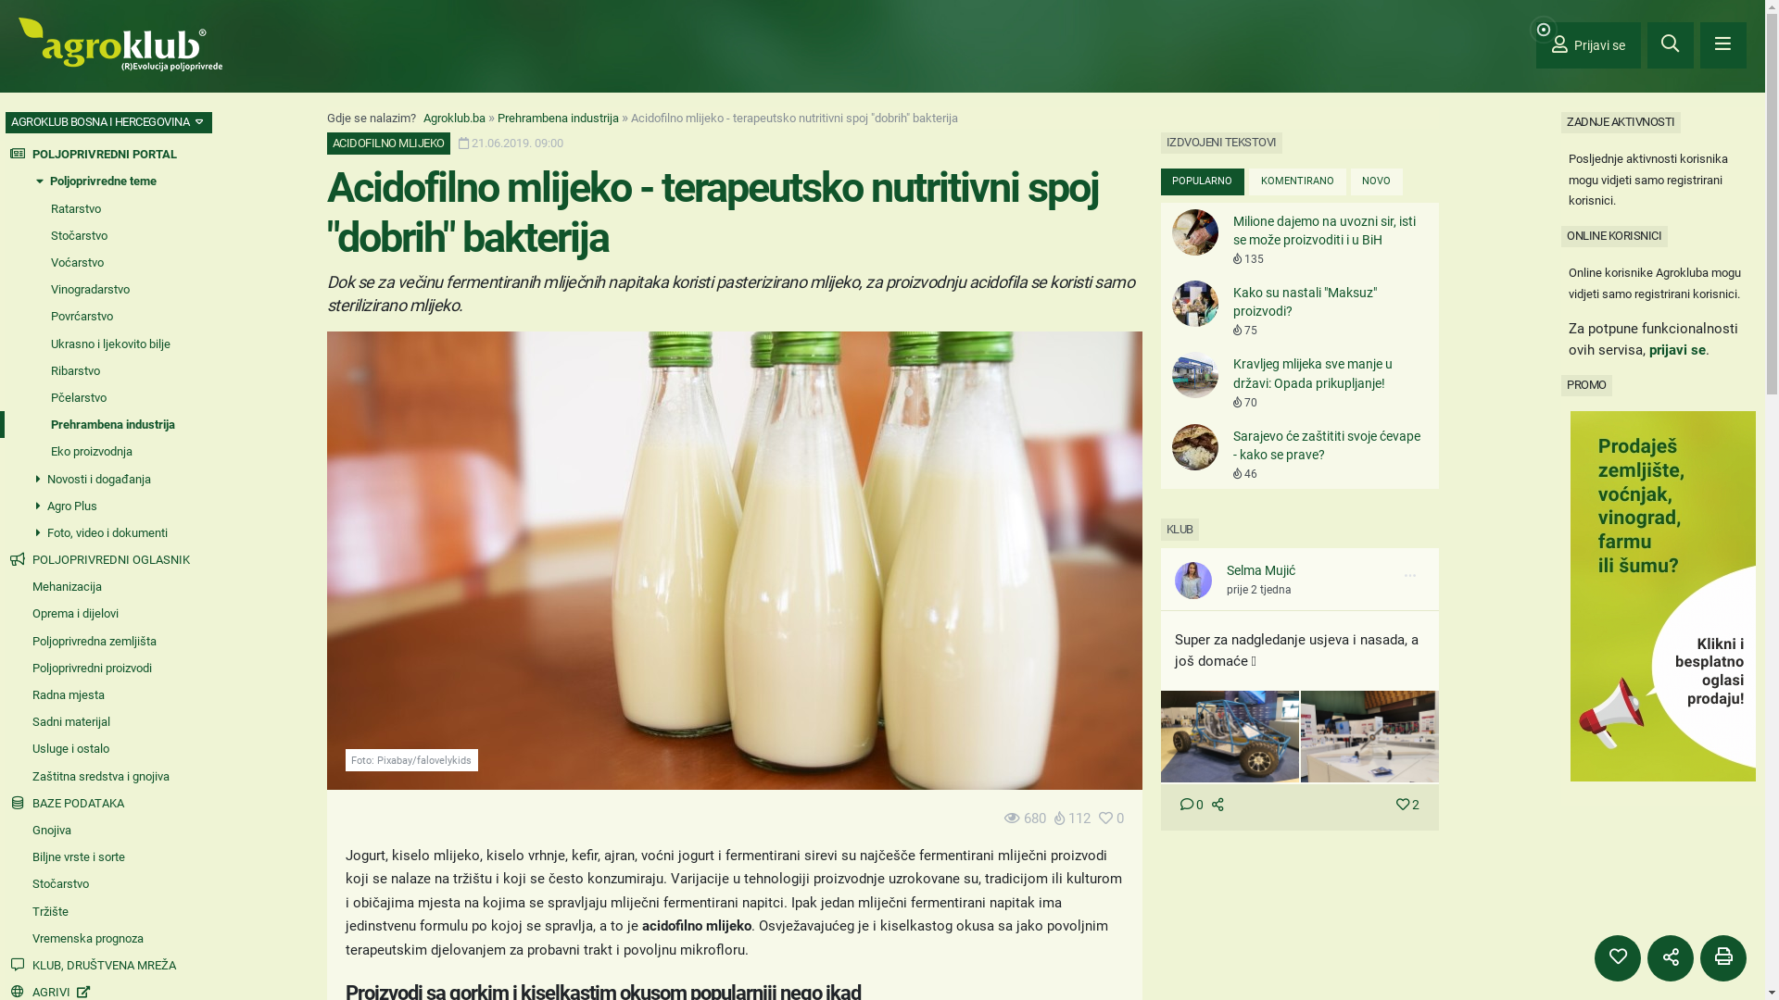  Describe the element at coordinates (100, 722) in the screenshot. I see `Sadni materijal` at that location.